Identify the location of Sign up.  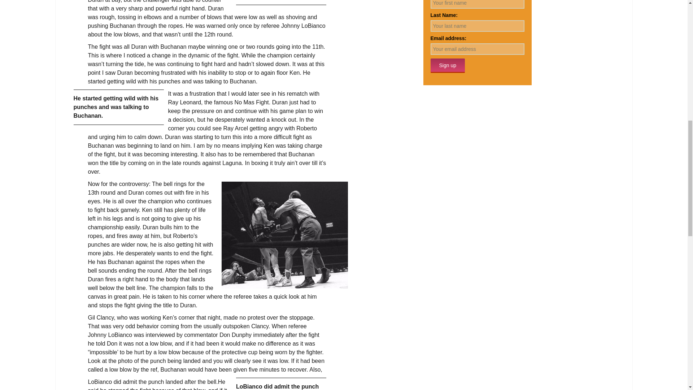
(447, 66).